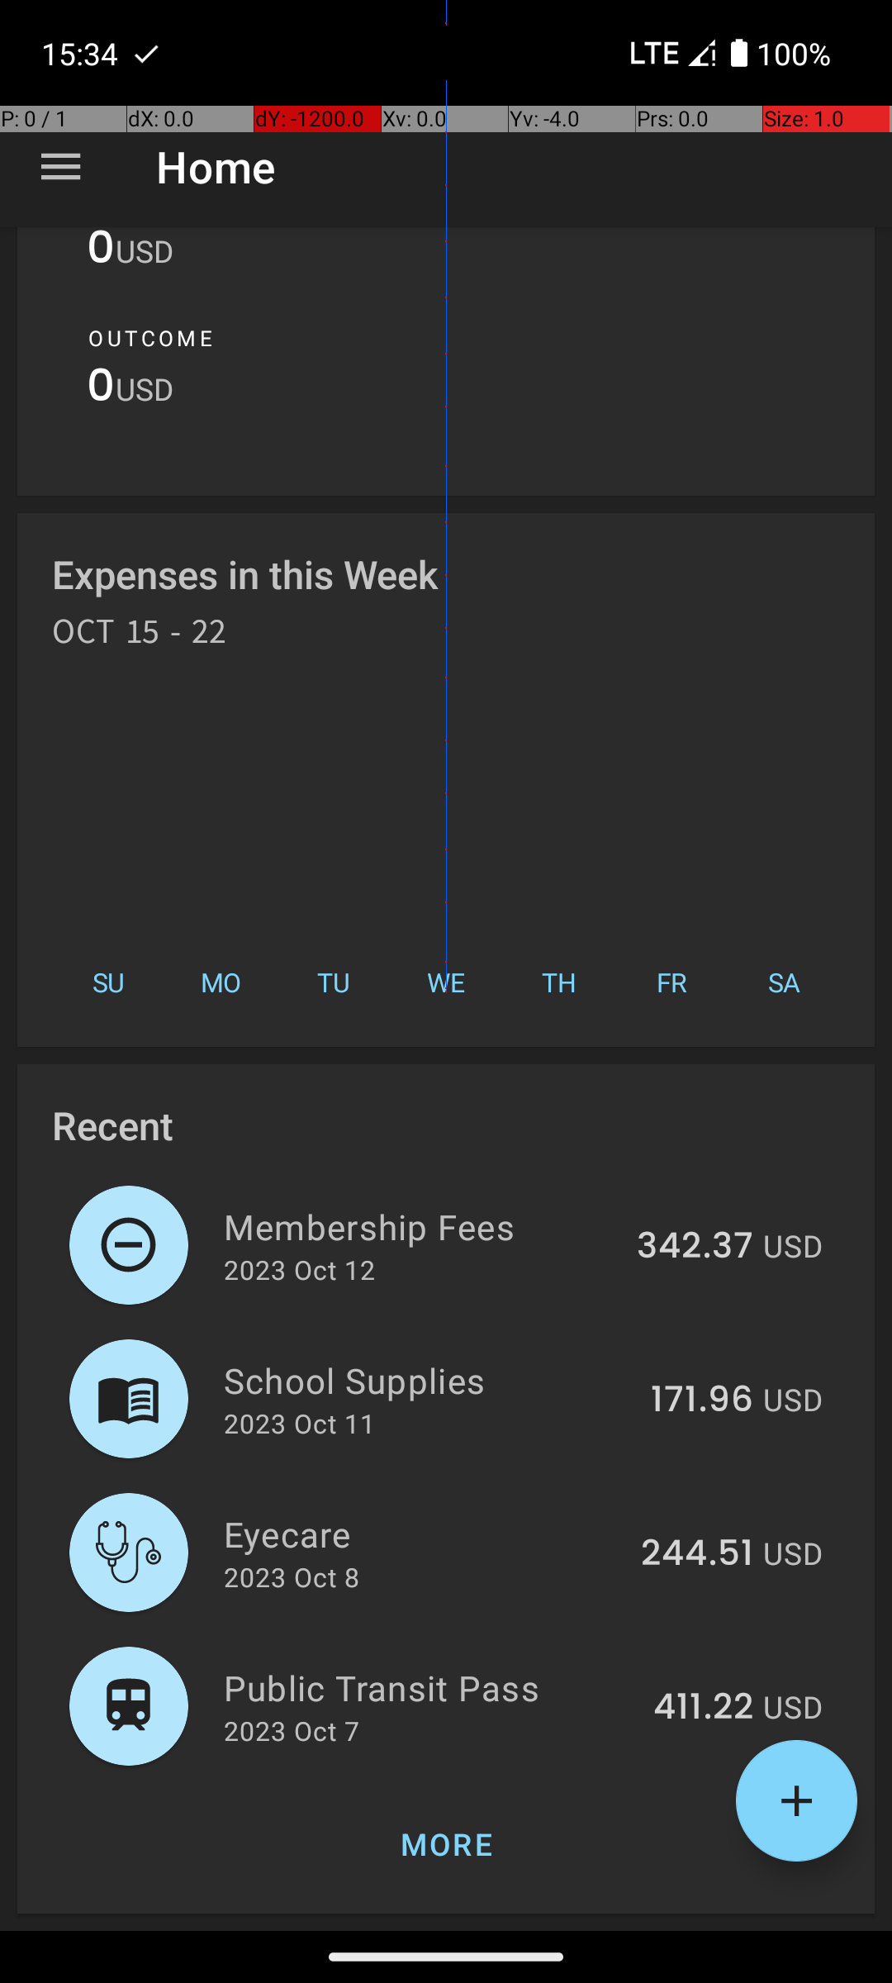 The image size is (892, 1983). Describe the element at coordinates (292, 1730) in the screenshot. I see `2023 Oct 7` at that location.